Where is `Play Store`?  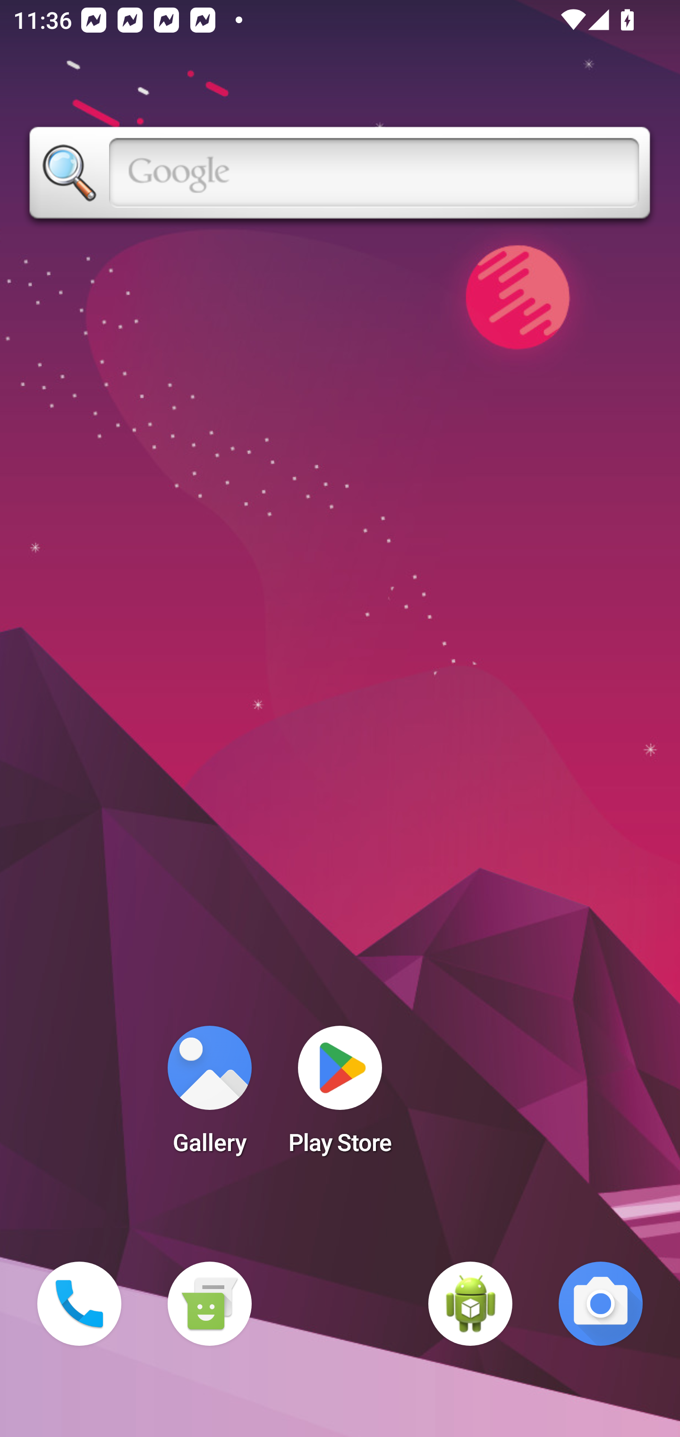
Play Store is located at coordinates (340, 1096).